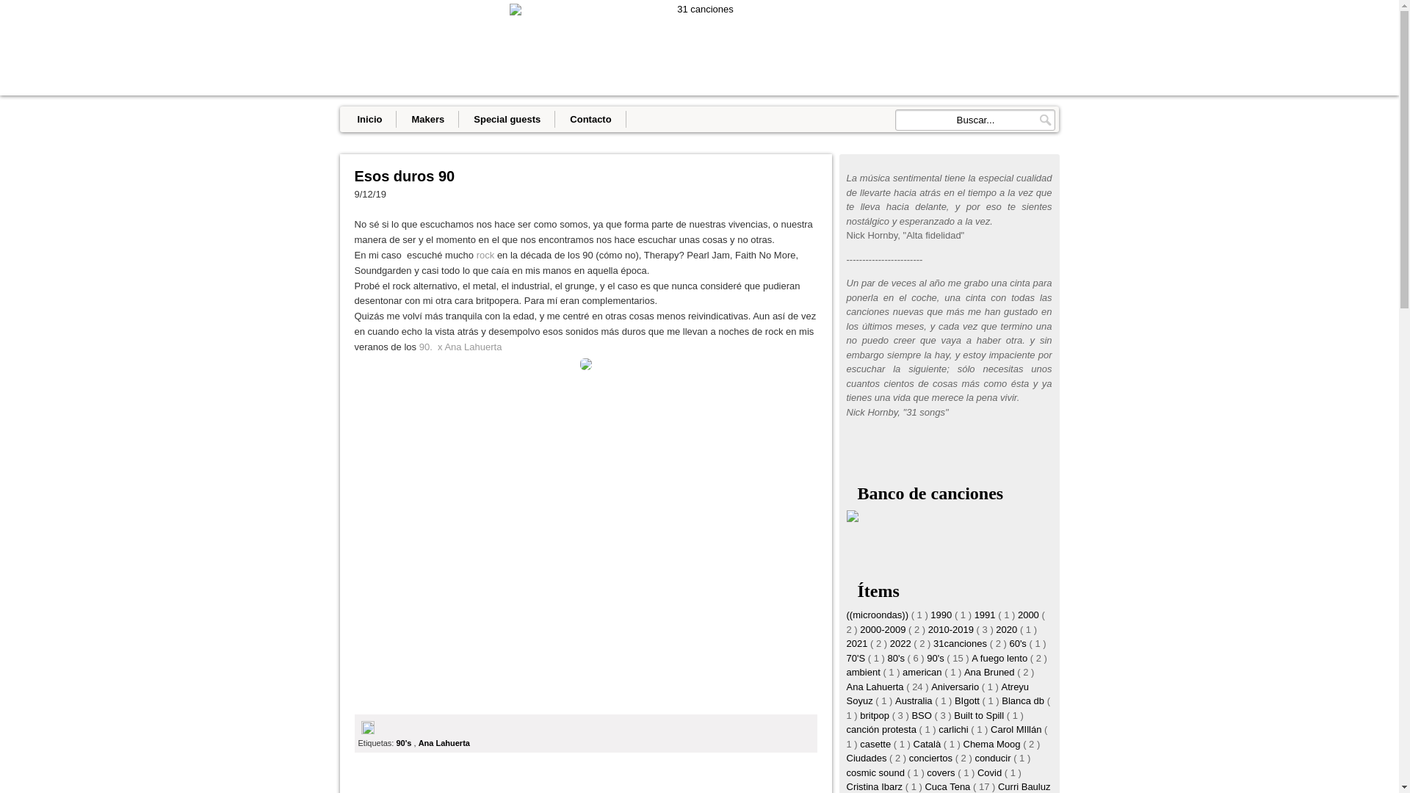 The image size is (1410, 793). I want to click on britpop, so click(875, 715).